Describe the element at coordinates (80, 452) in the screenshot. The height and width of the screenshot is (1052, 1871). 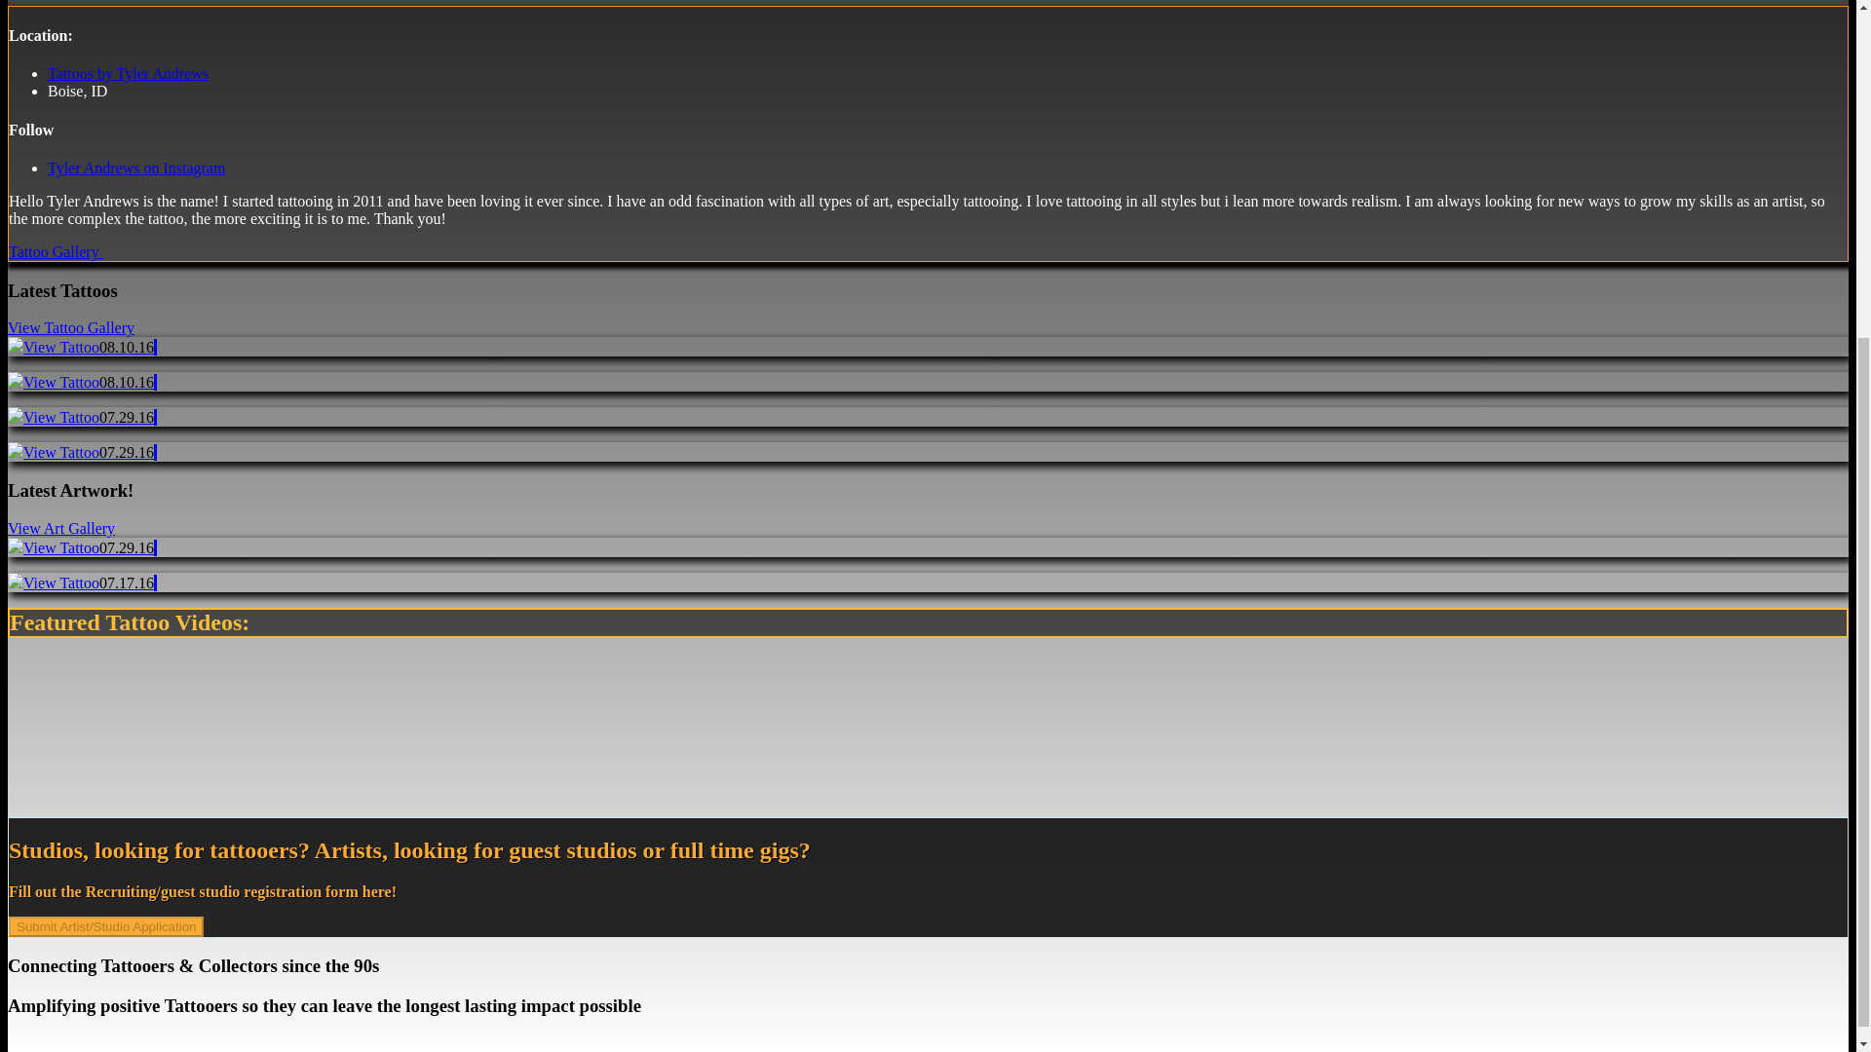
I see `View Tattoo07.29.16` at that location.